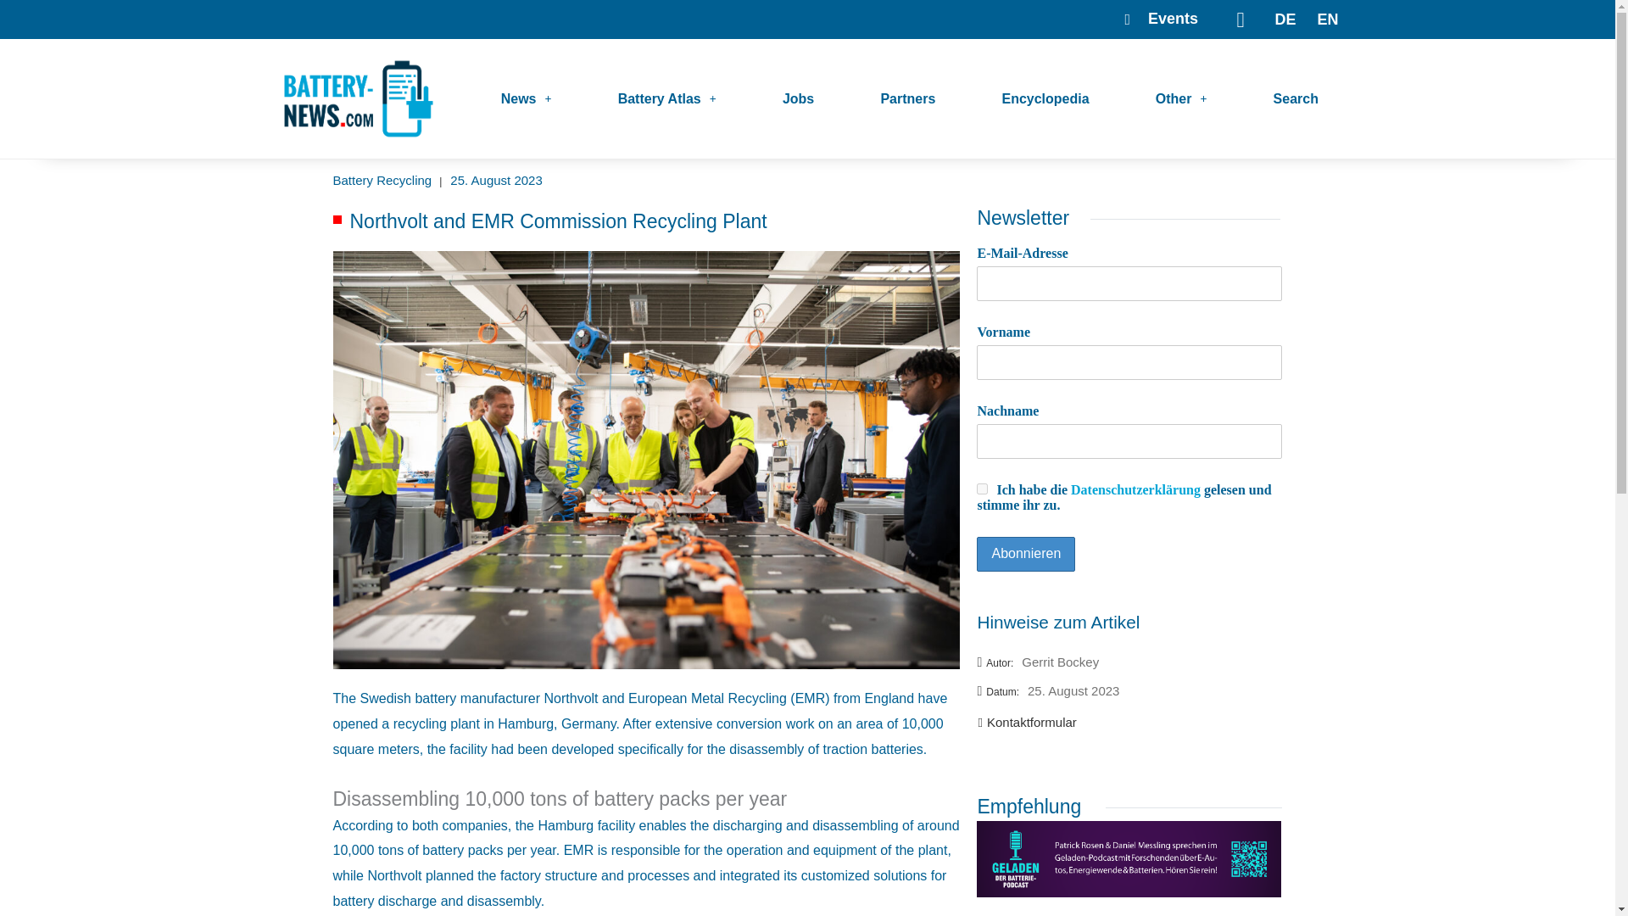 The height and width of the screenshot is (916, 1628). Describe the element at coordinates (1323, 19) in the screenshot. I see `EN` at that location.